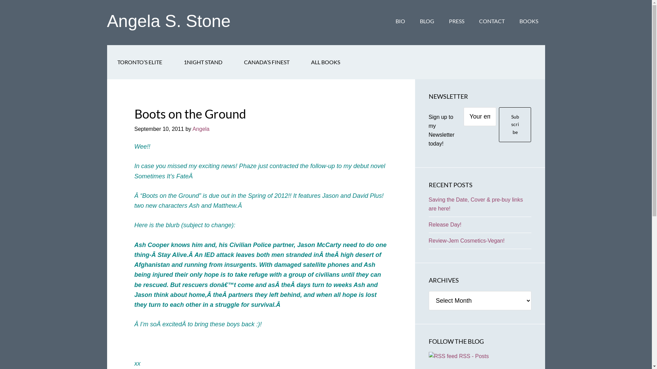 This screenshot has height=369, width=657. Describe the element at coordinates (203, 62) in the screenshot. I see `1NIGHT STAND` at that location.